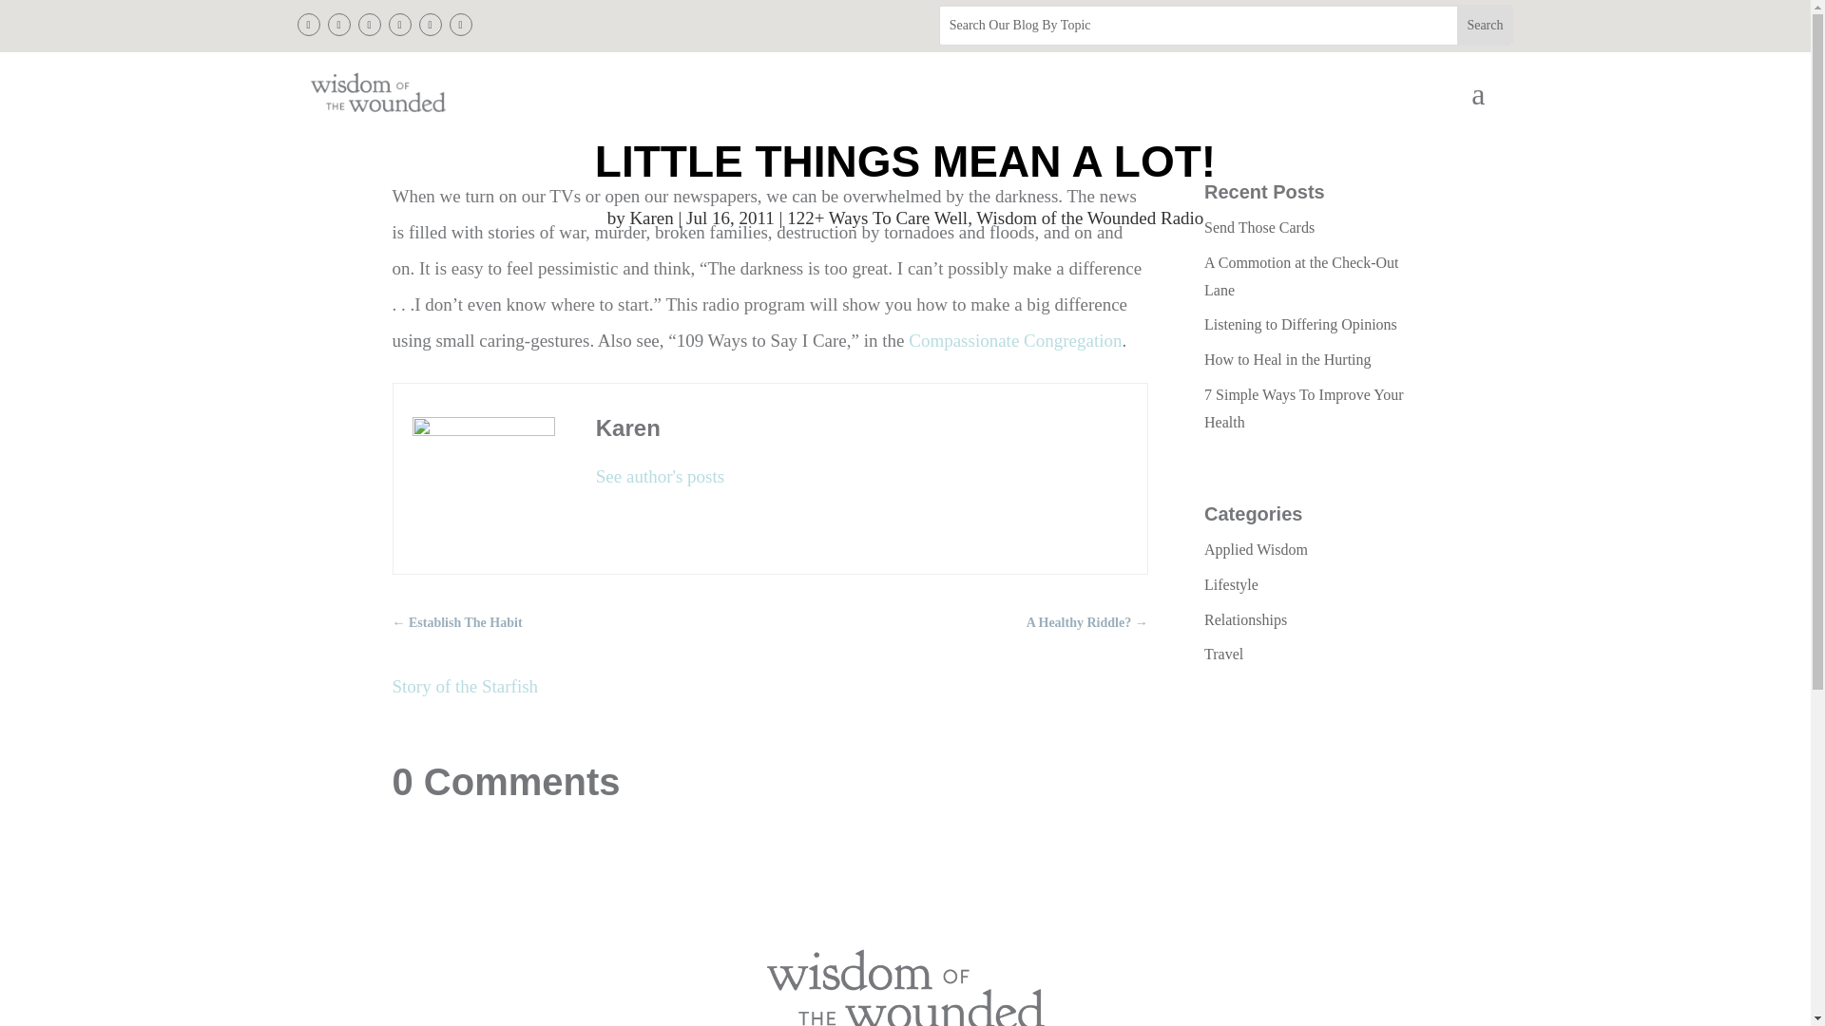 Image resolution: width=1825 pixels, height=1026 pixels. I want to click on Posts by Karen, so click(651, 218).